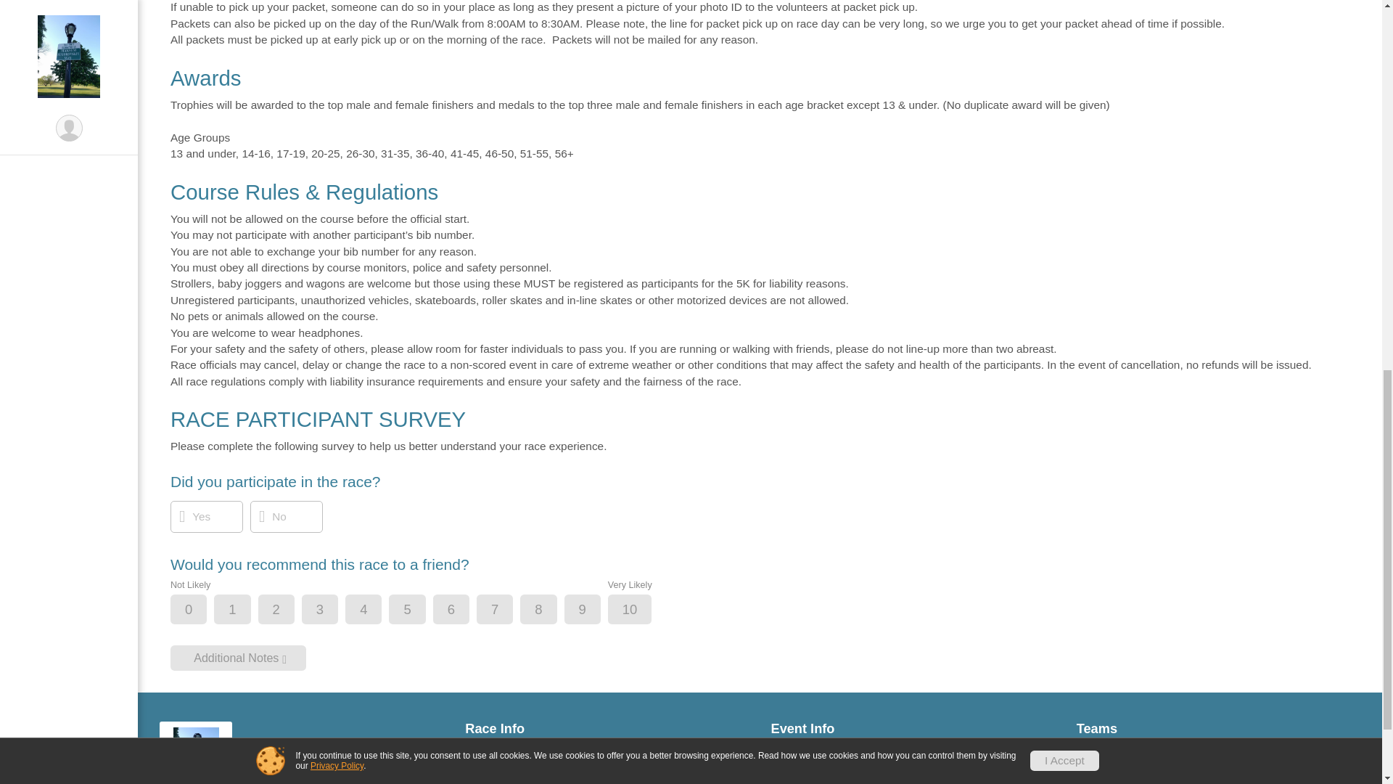 The image size is (1393, 784). Describe the element at coordinates (419, 610) in the screenshot. I see `5` at that location.